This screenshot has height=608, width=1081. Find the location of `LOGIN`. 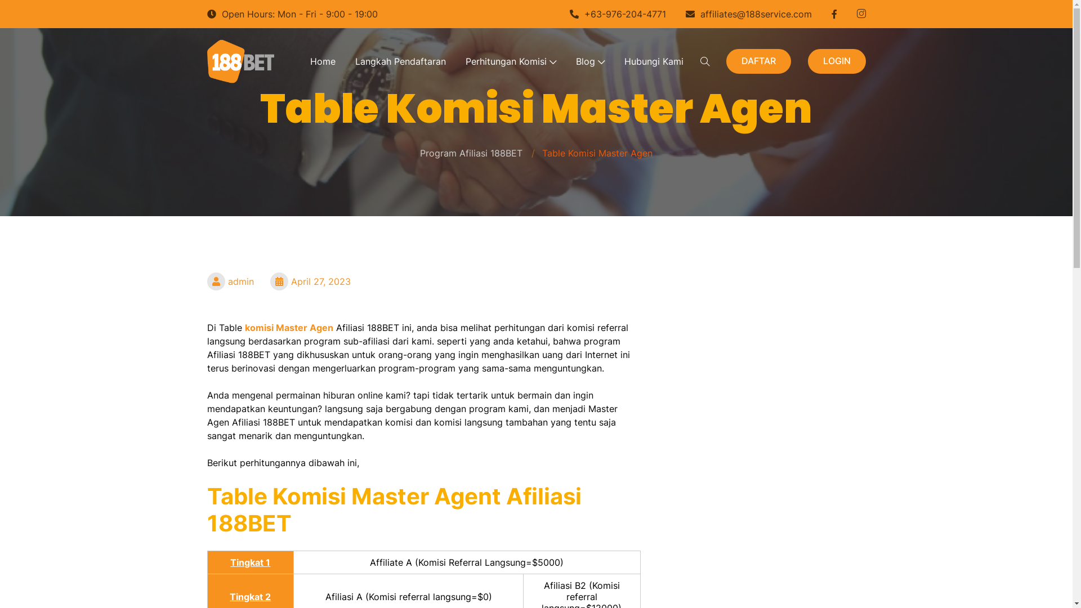

LOGIN is located at coordinates (837, 61).